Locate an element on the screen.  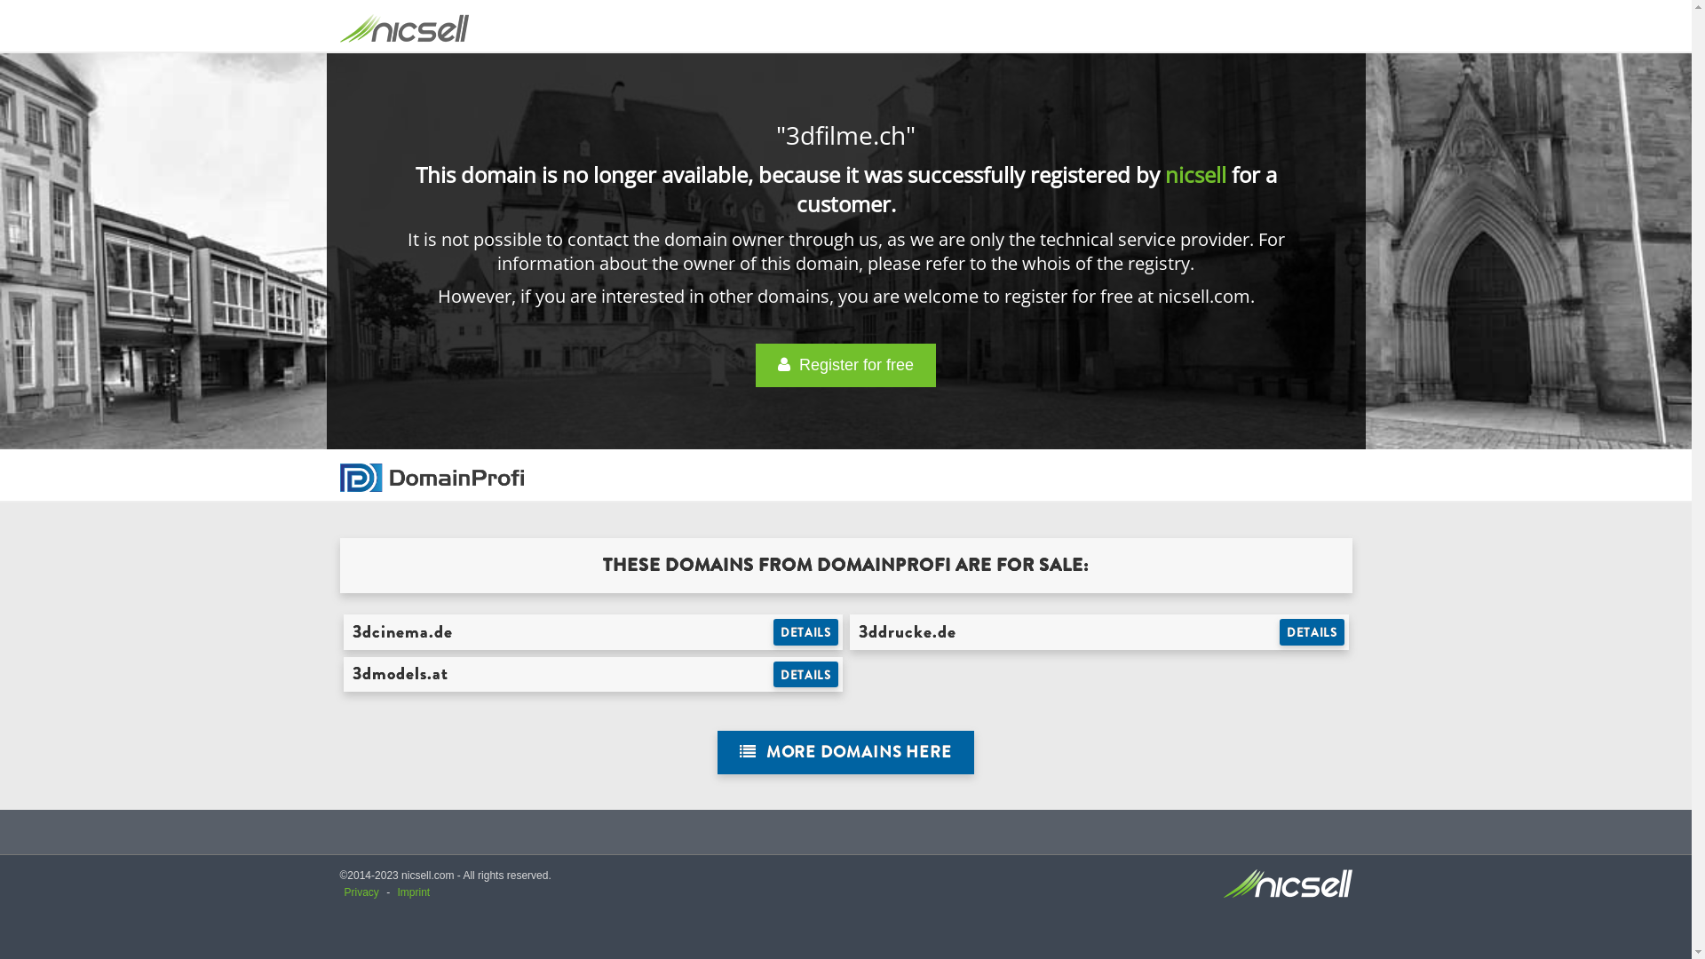
  MORE DOMAINS HERE is located at coordinates (845, 753).